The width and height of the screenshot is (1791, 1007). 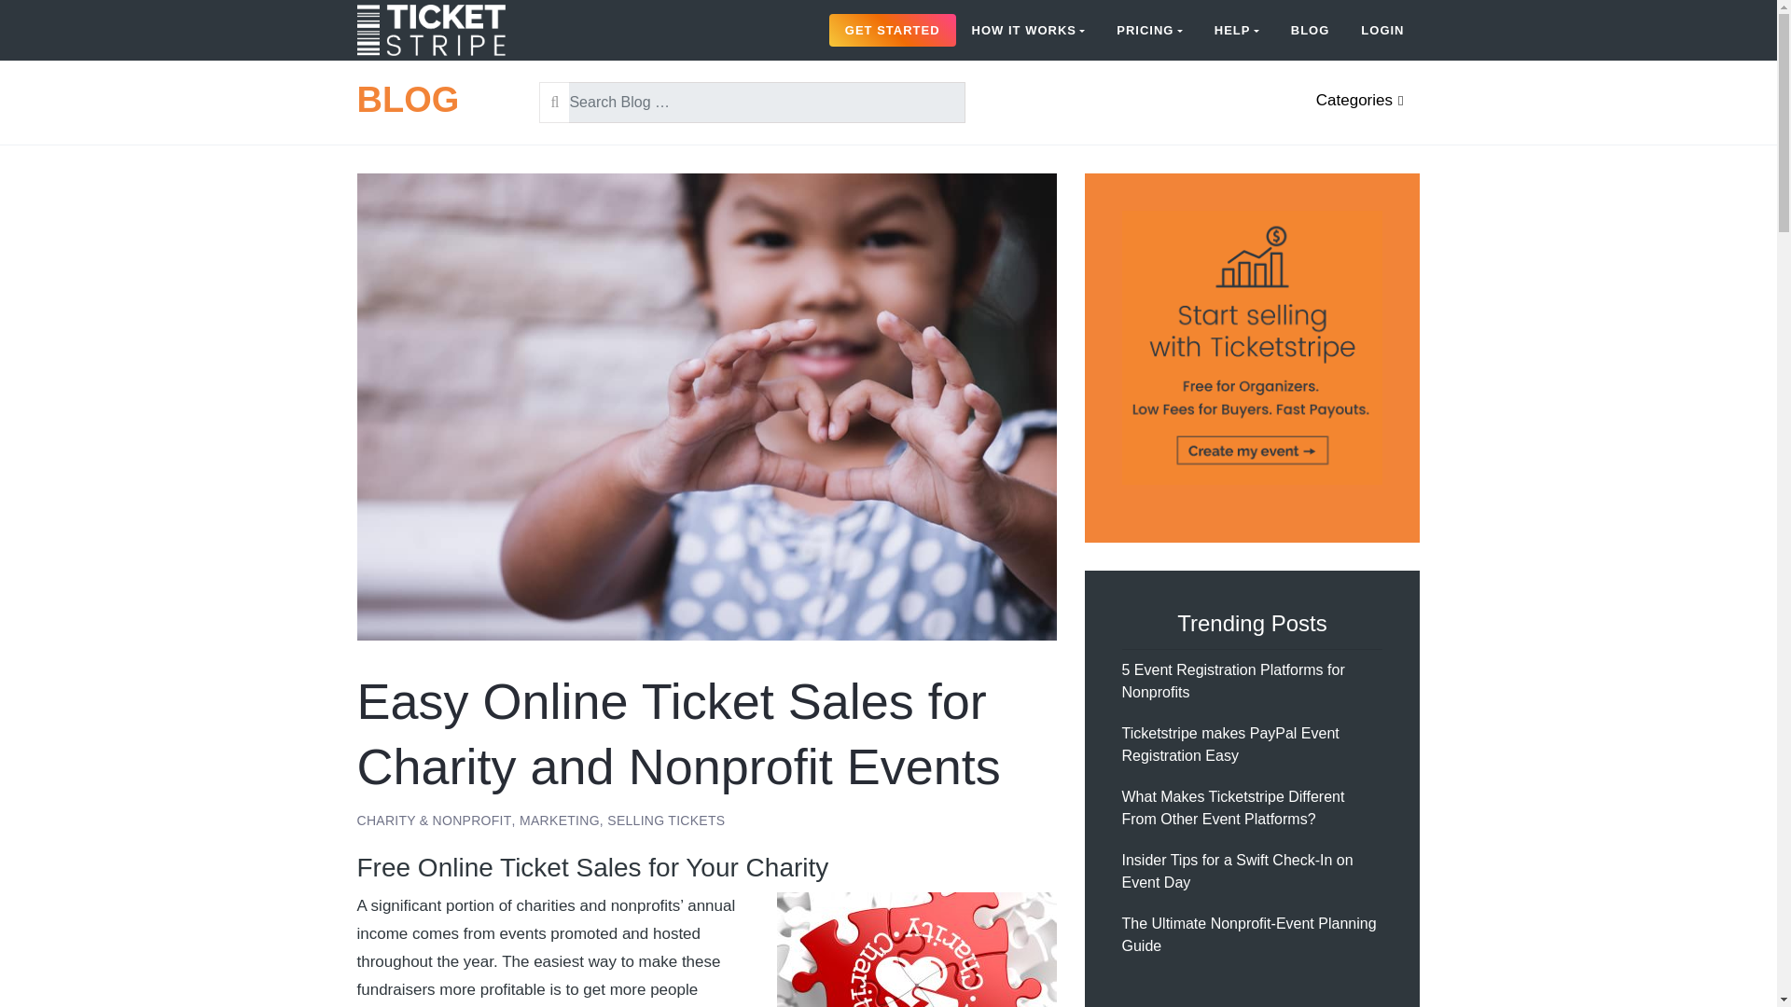 What do you see at coordinates (1028, 30) in the screenshot?
I see `How It Works` at bounding box center [1028, 30].